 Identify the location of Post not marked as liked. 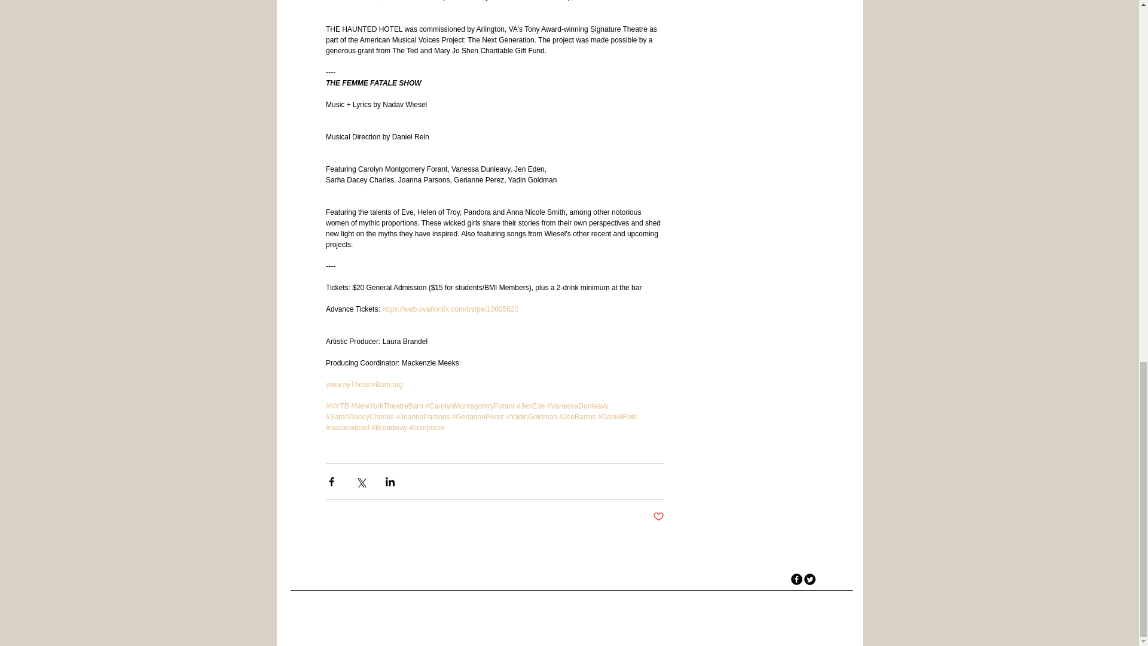
(659, 517).